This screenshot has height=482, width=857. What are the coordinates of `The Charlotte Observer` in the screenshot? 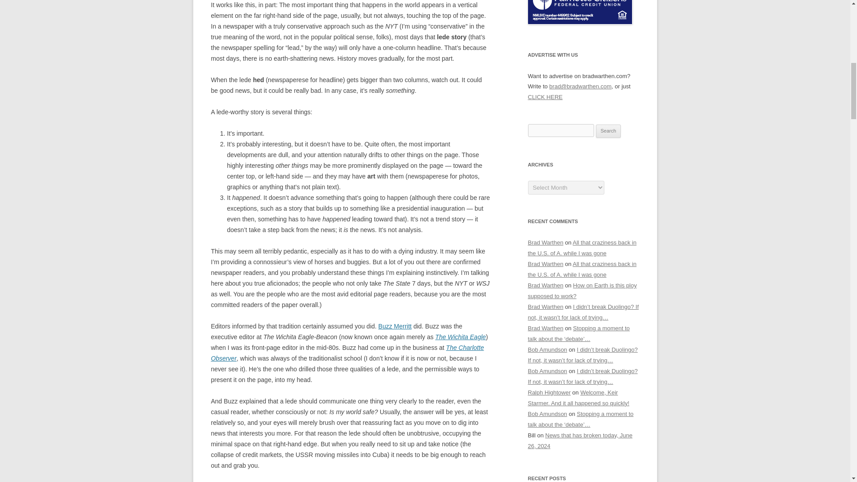 It's located at (347, 353).